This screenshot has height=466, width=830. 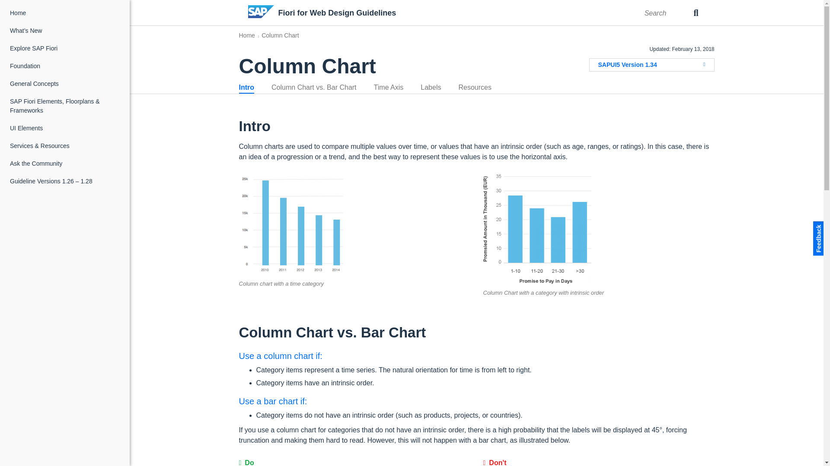 I want to click on Home, so click(x=65, y=13).